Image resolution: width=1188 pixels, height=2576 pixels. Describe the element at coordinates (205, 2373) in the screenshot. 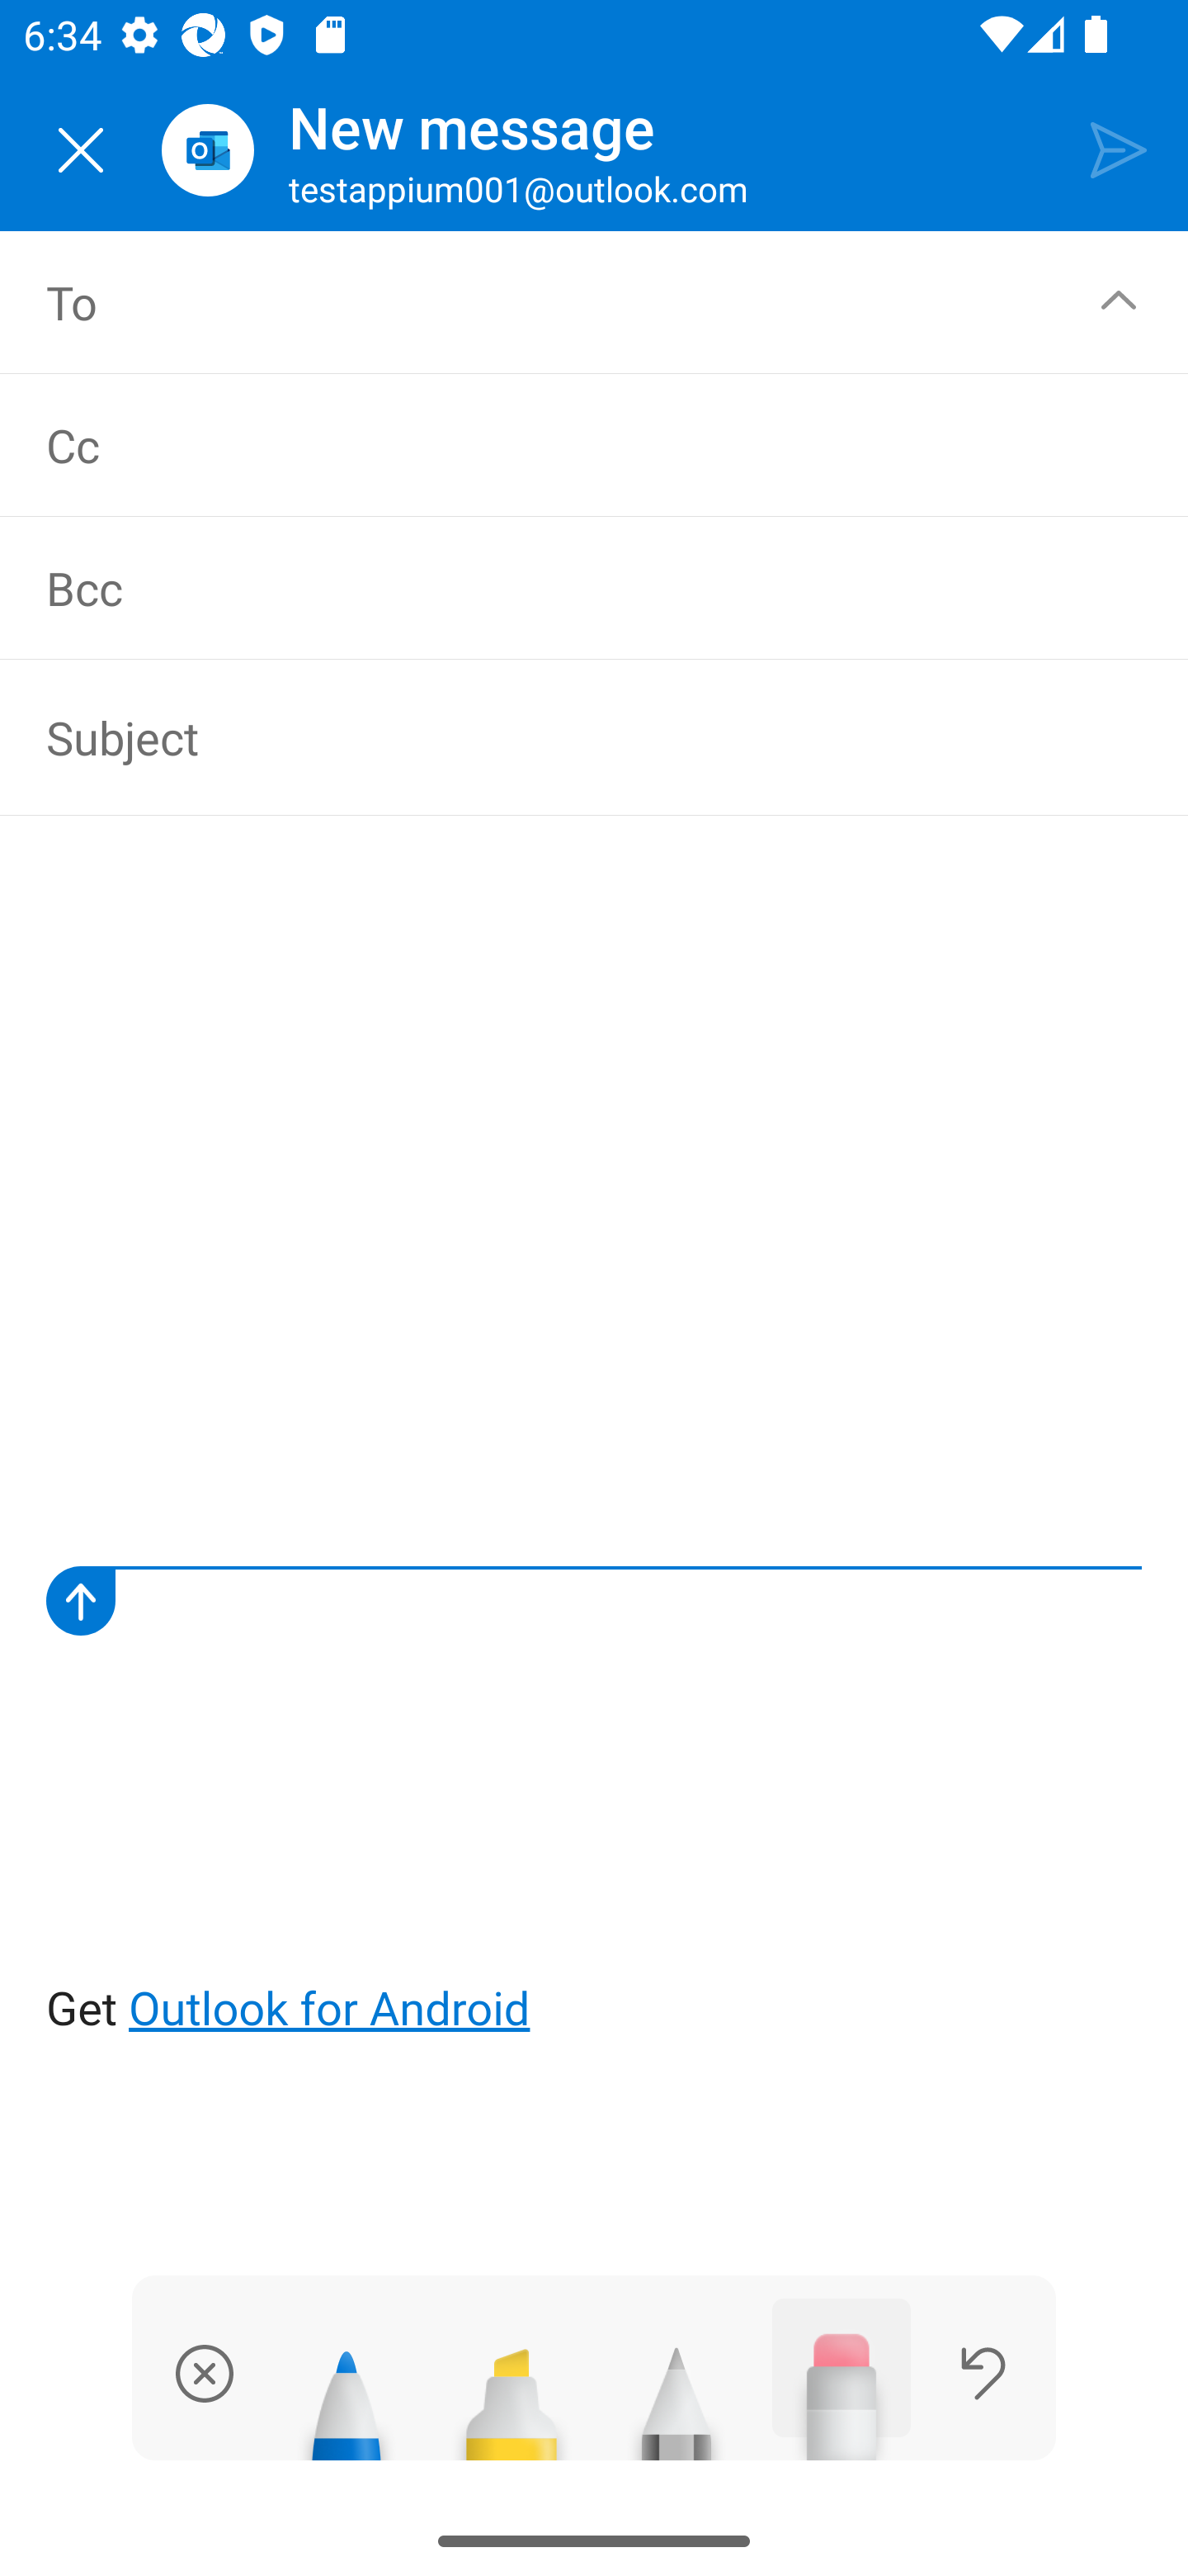

I see `dismiss ink and save drawing` at that location.